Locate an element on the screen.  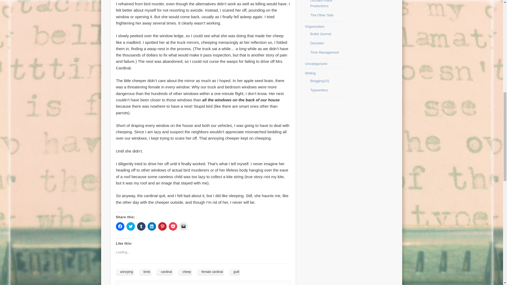
Click to share on Pinterest is located at coordinates (162, 226).